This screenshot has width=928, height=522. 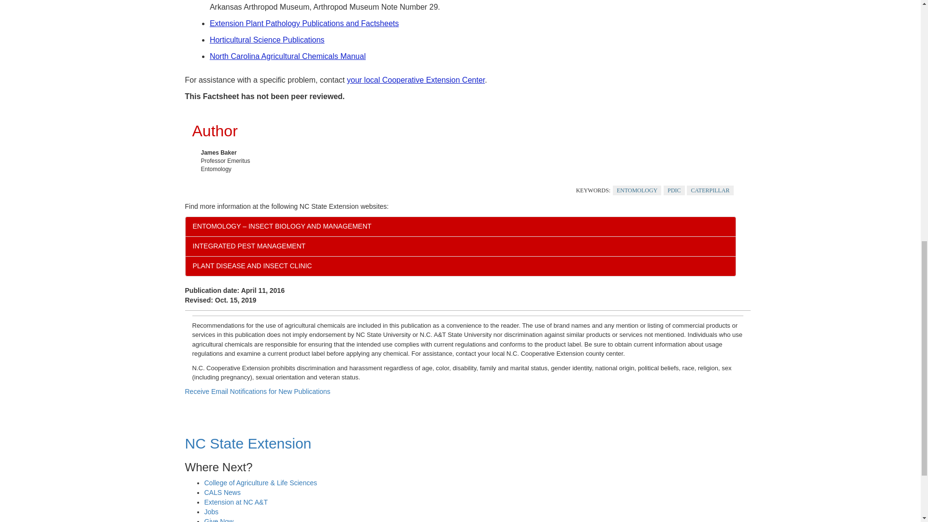 I want to click on Horticultural Science Publications, so click(x=267, y=40).